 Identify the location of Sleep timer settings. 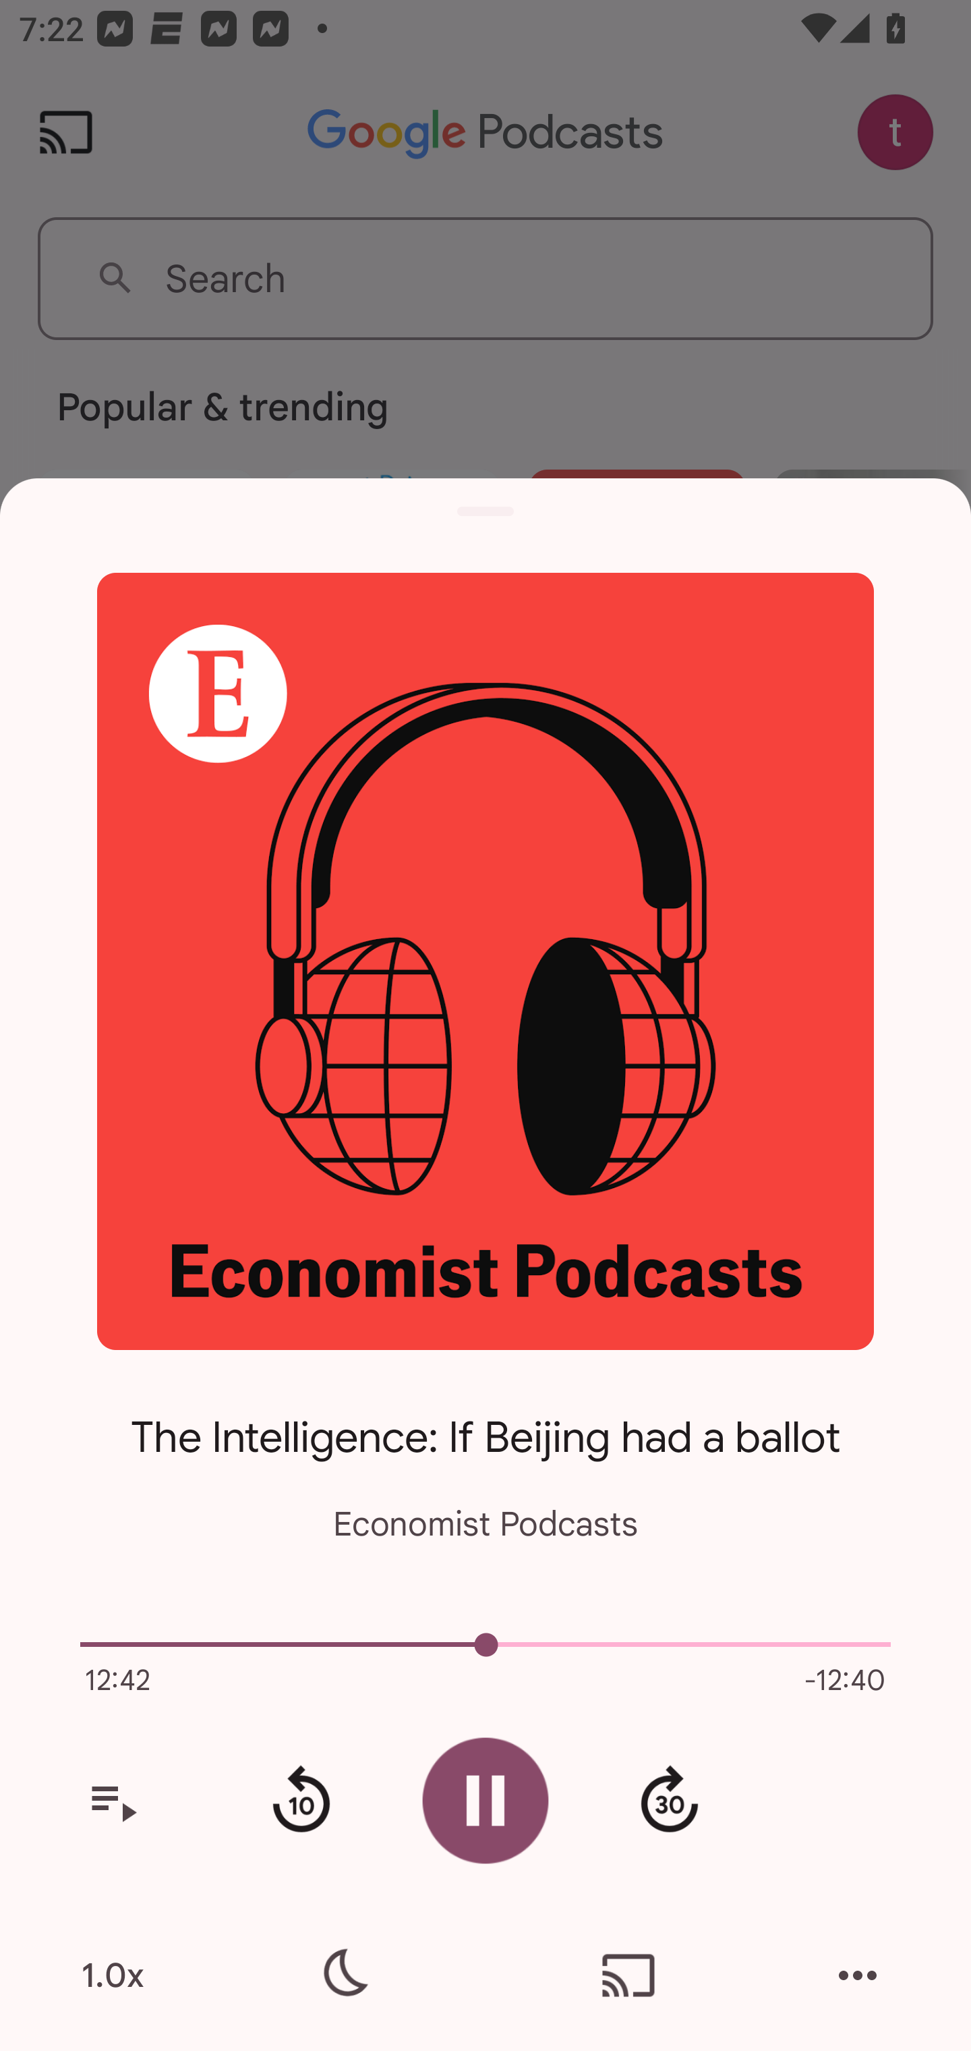
(342, 1975).